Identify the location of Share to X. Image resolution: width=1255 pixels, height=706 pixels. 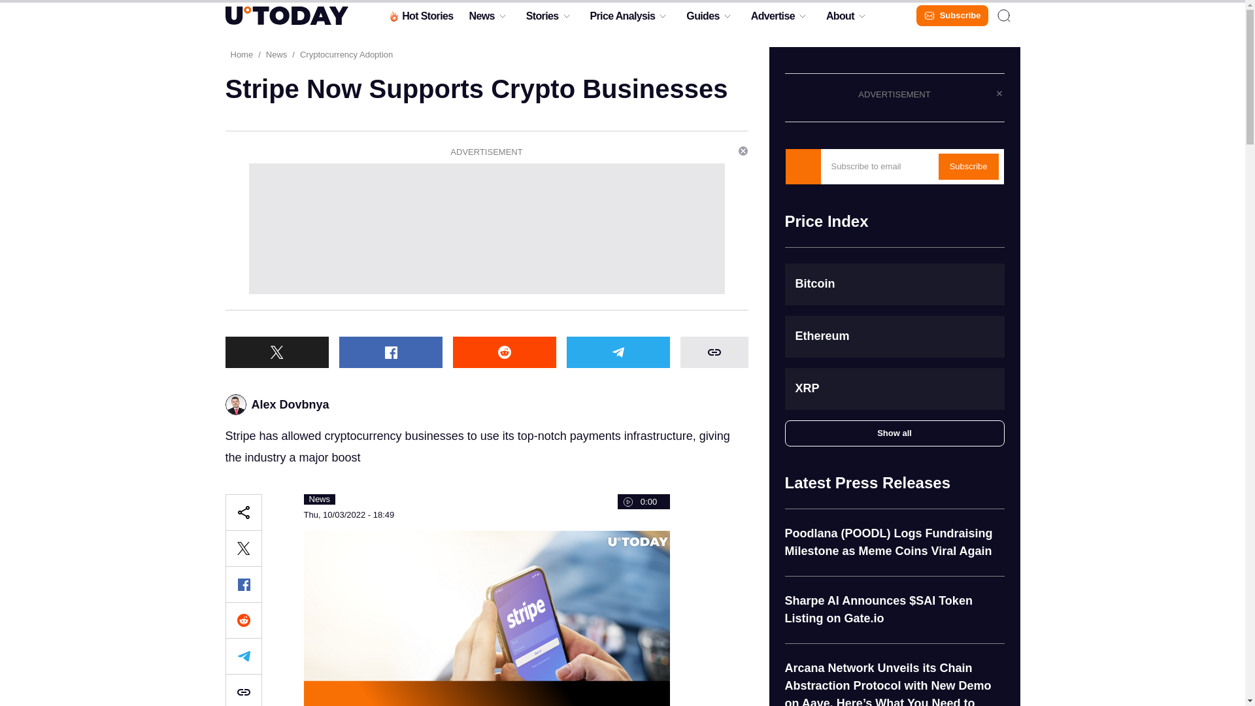
(276, 352).